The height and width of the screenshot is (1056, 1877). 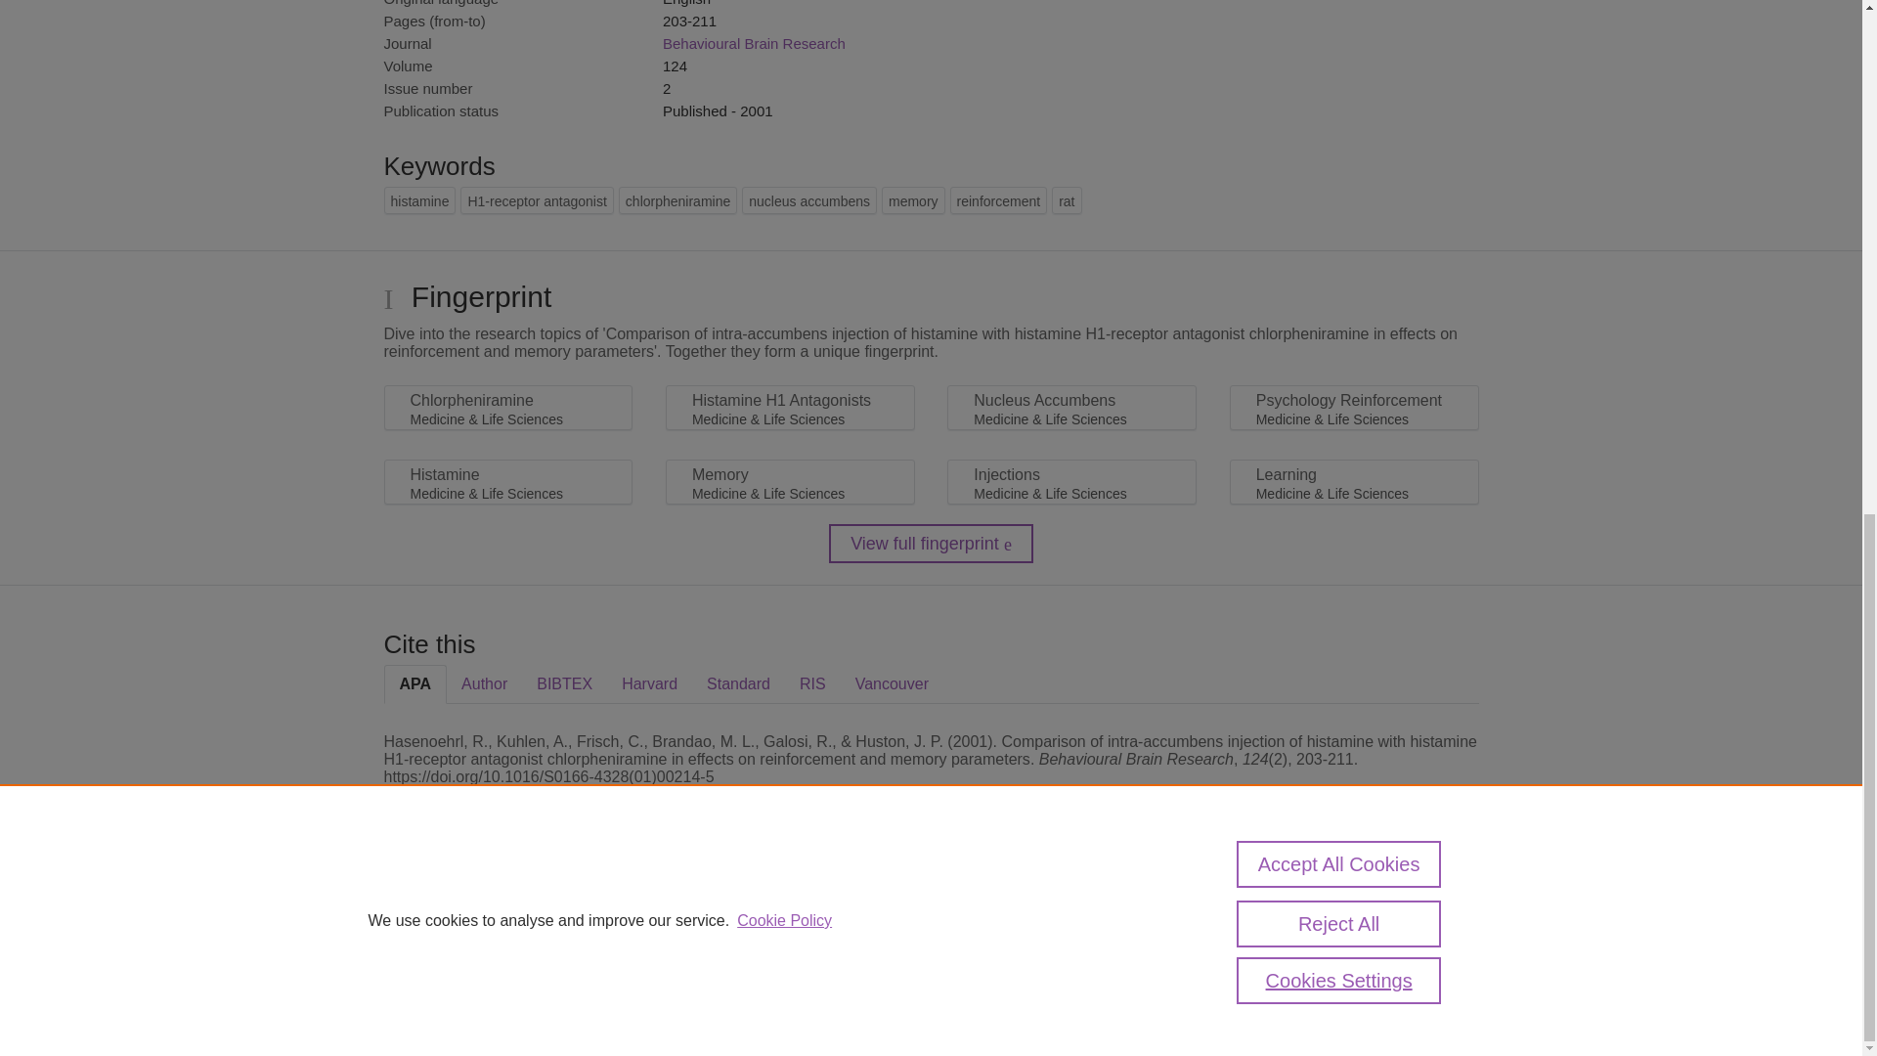 I want to click on Elsevier B.V., so click(x=653, y=939).